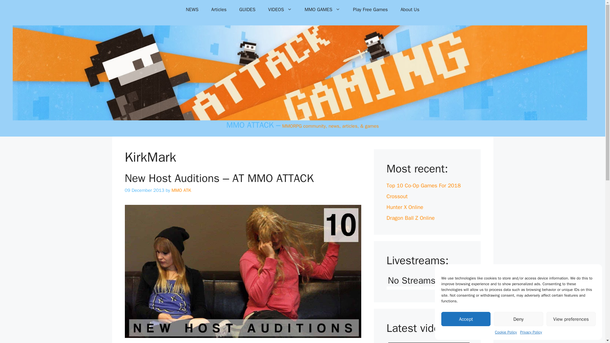 This screenshot has width=610, height=343. I want to click on View all posts by MMO ATK, so click(181, 190).